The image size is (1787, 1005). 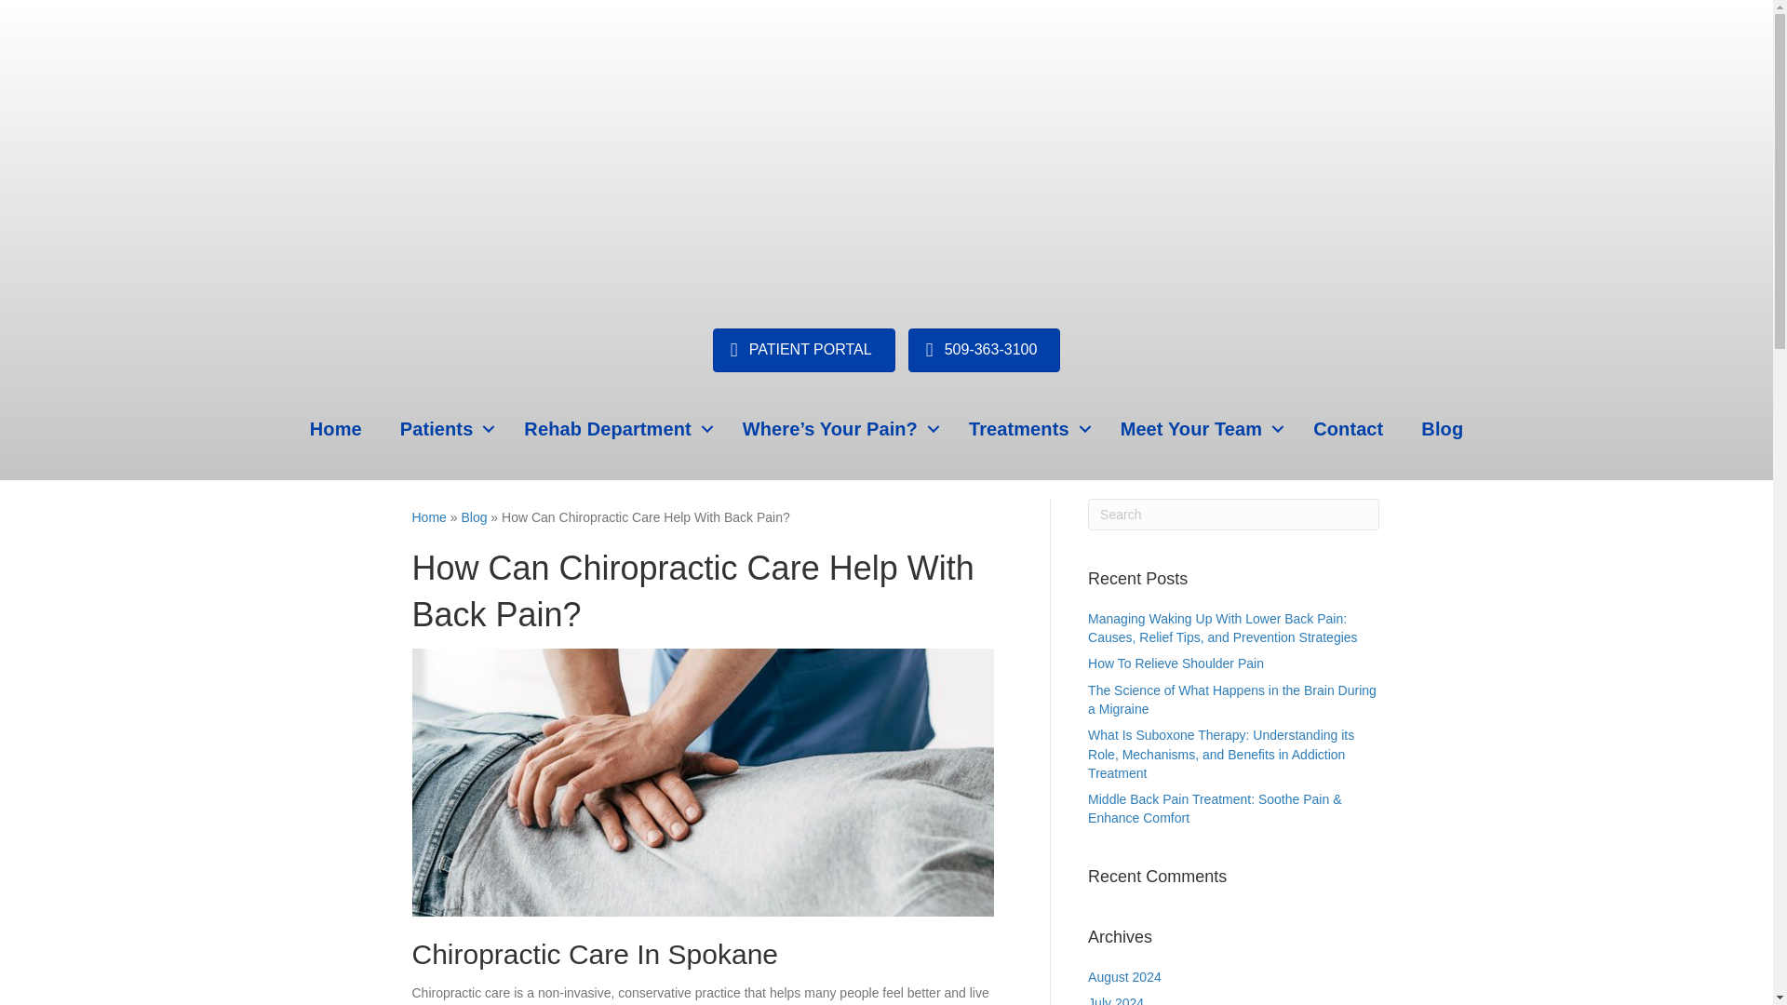 I want to click on 509-363-3100, so click(x=985, y=350).